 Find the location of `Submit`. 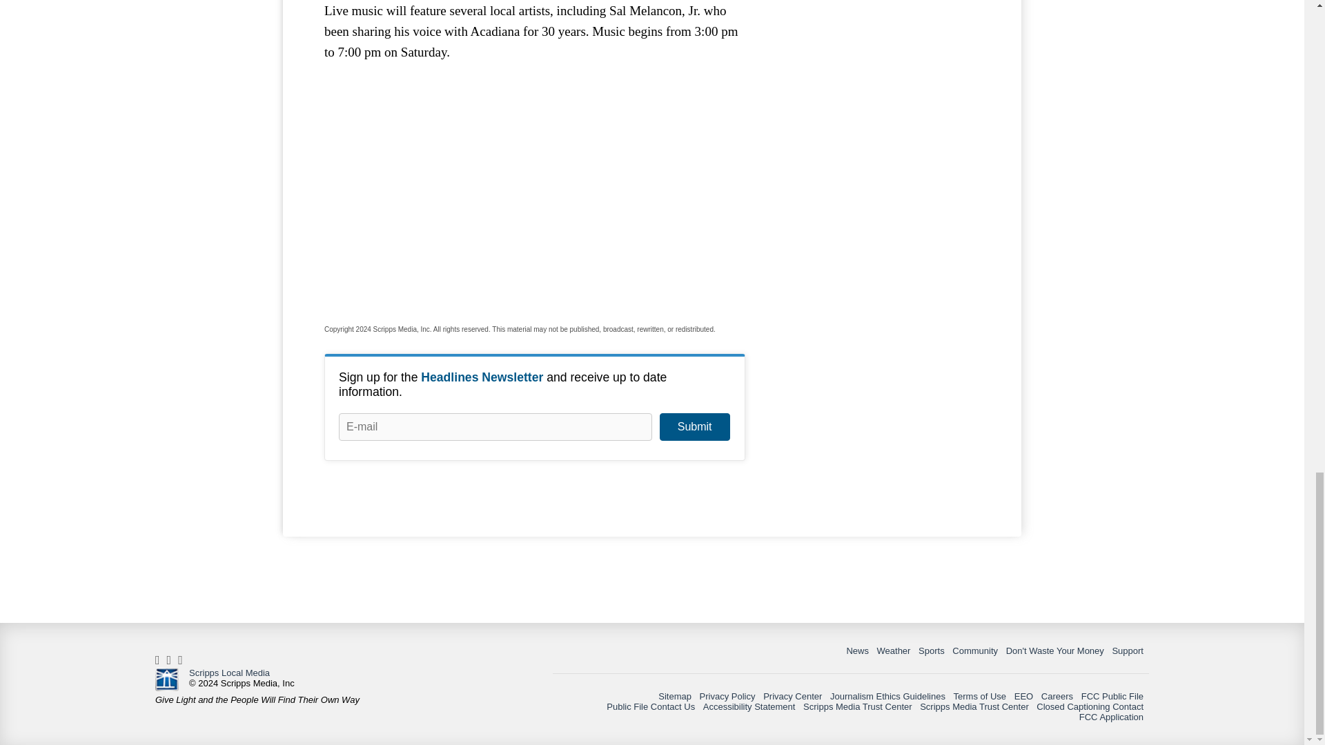

Submit is located at coordinates (694, 427).